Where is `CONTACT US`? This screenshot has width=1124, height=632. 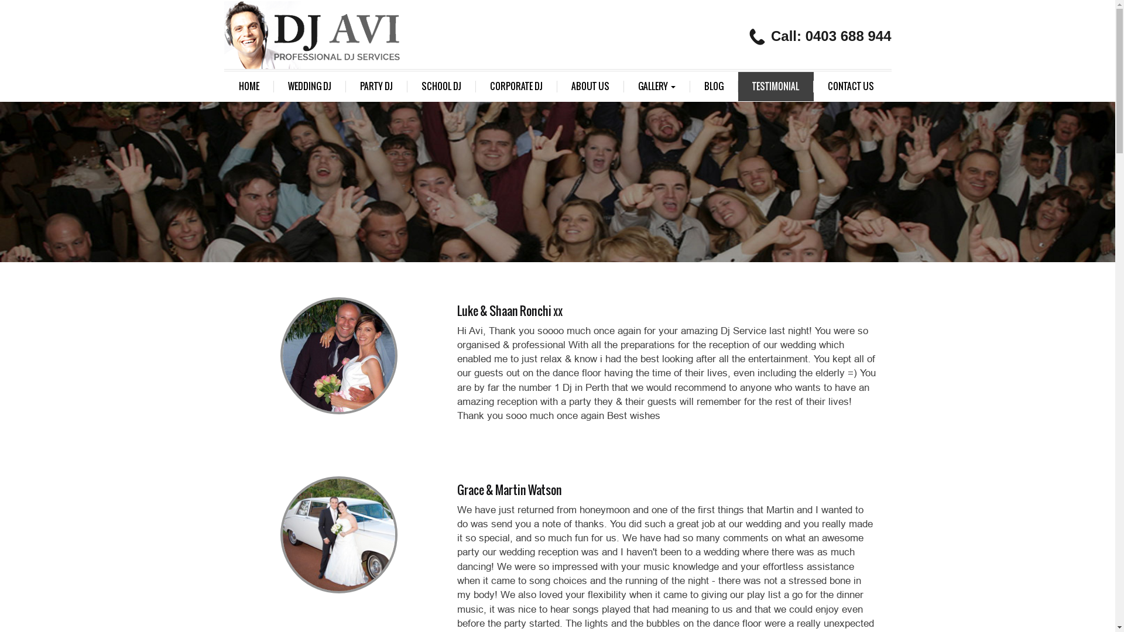
CONTACT US is located at coordinates (851, 87).